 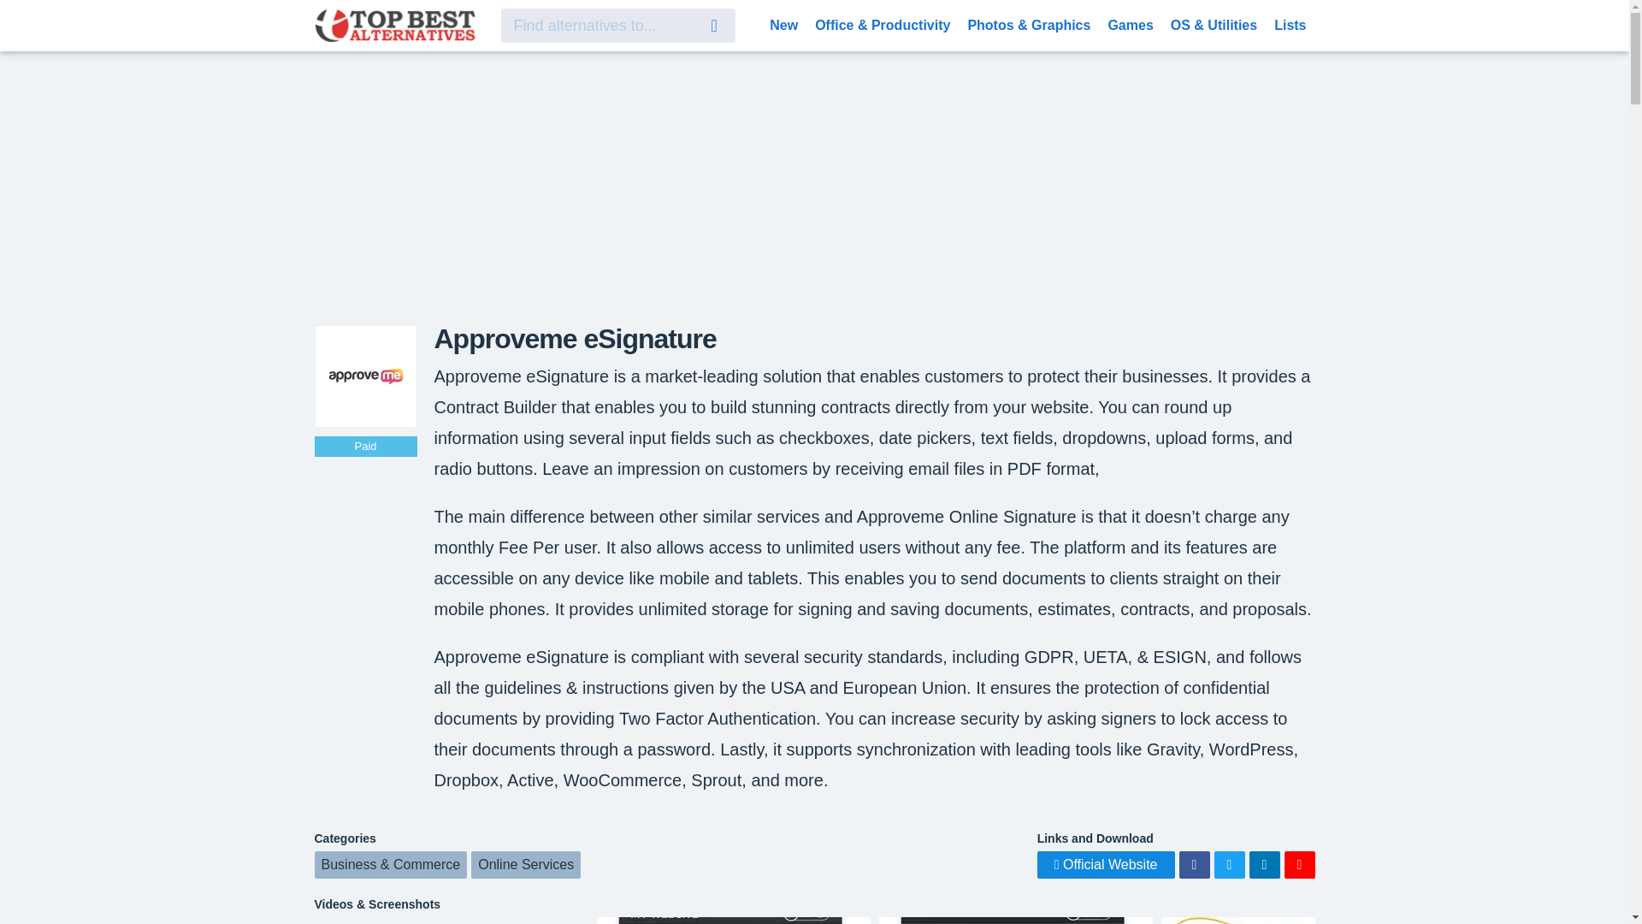 I want to click on Official Website, so click(x=1107, y=864).